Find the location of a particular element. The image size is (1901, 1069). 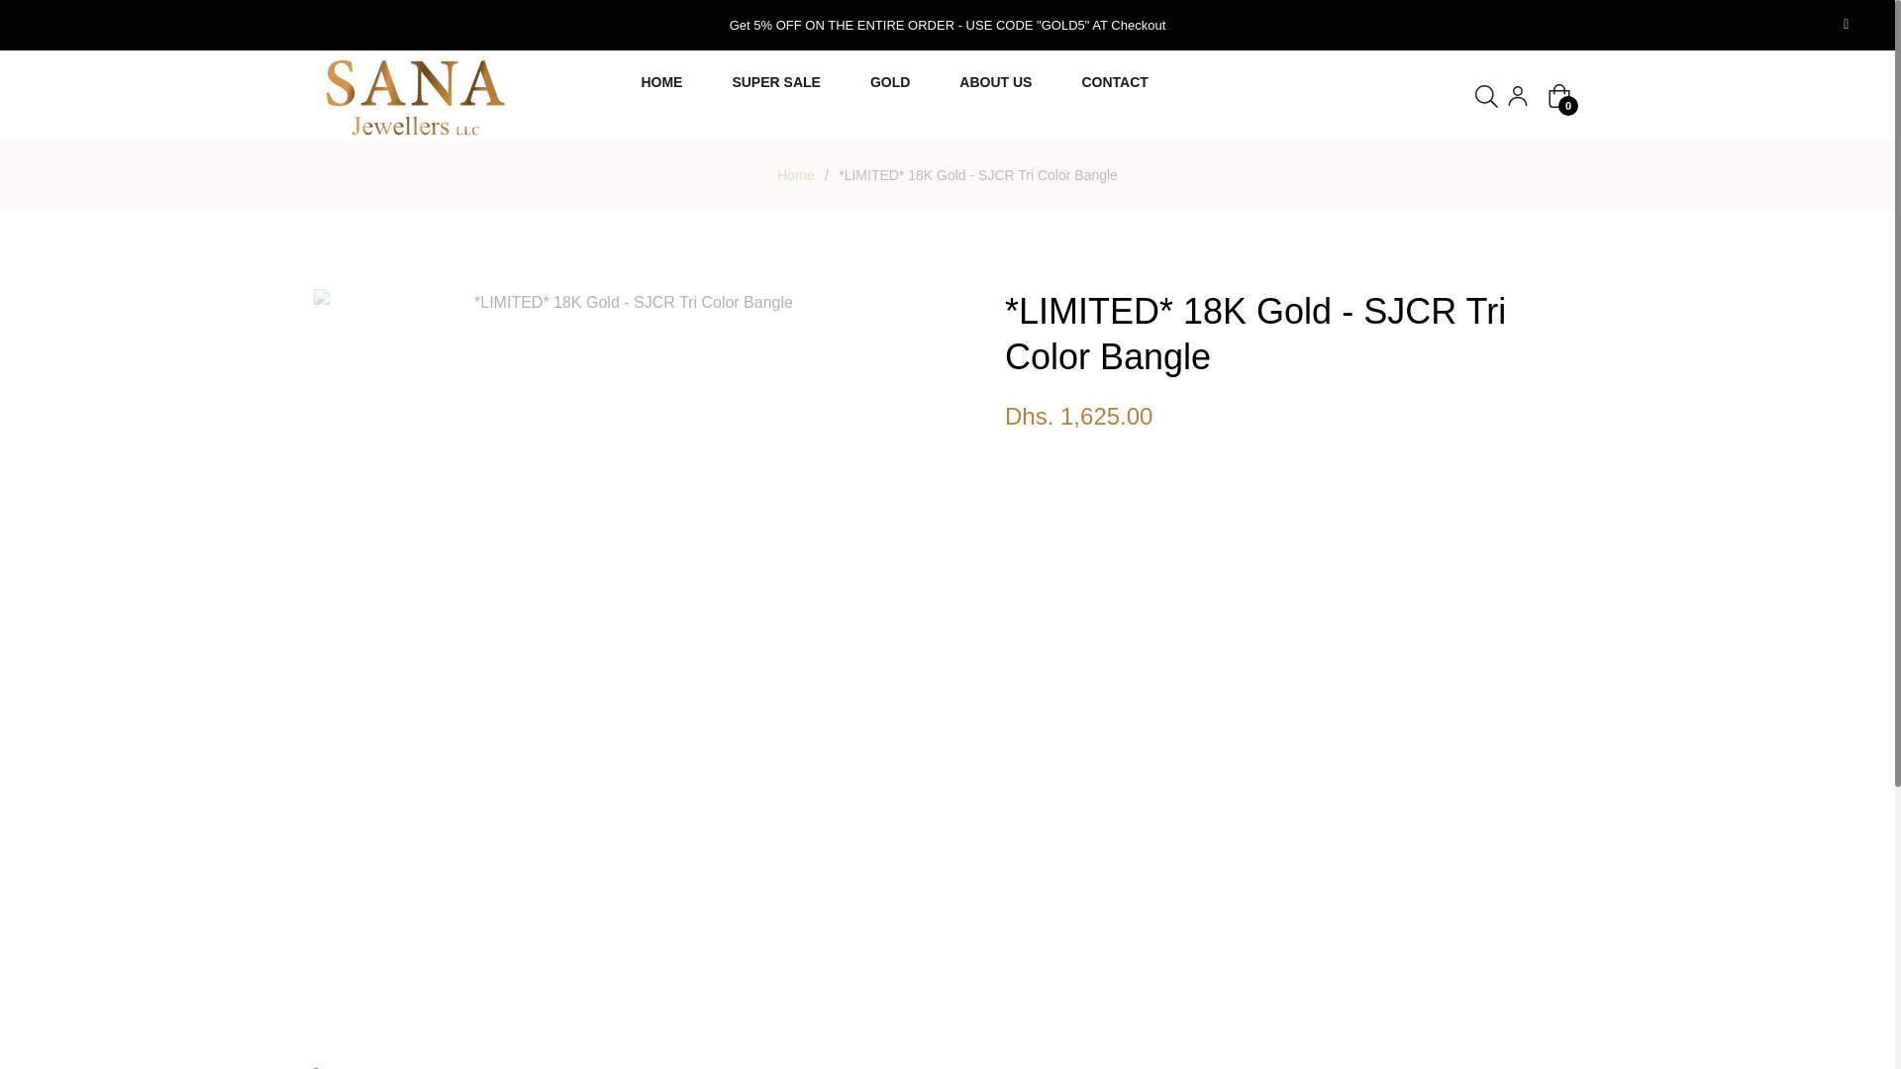

Shopping Cart is located at coordinates (1558, 96).